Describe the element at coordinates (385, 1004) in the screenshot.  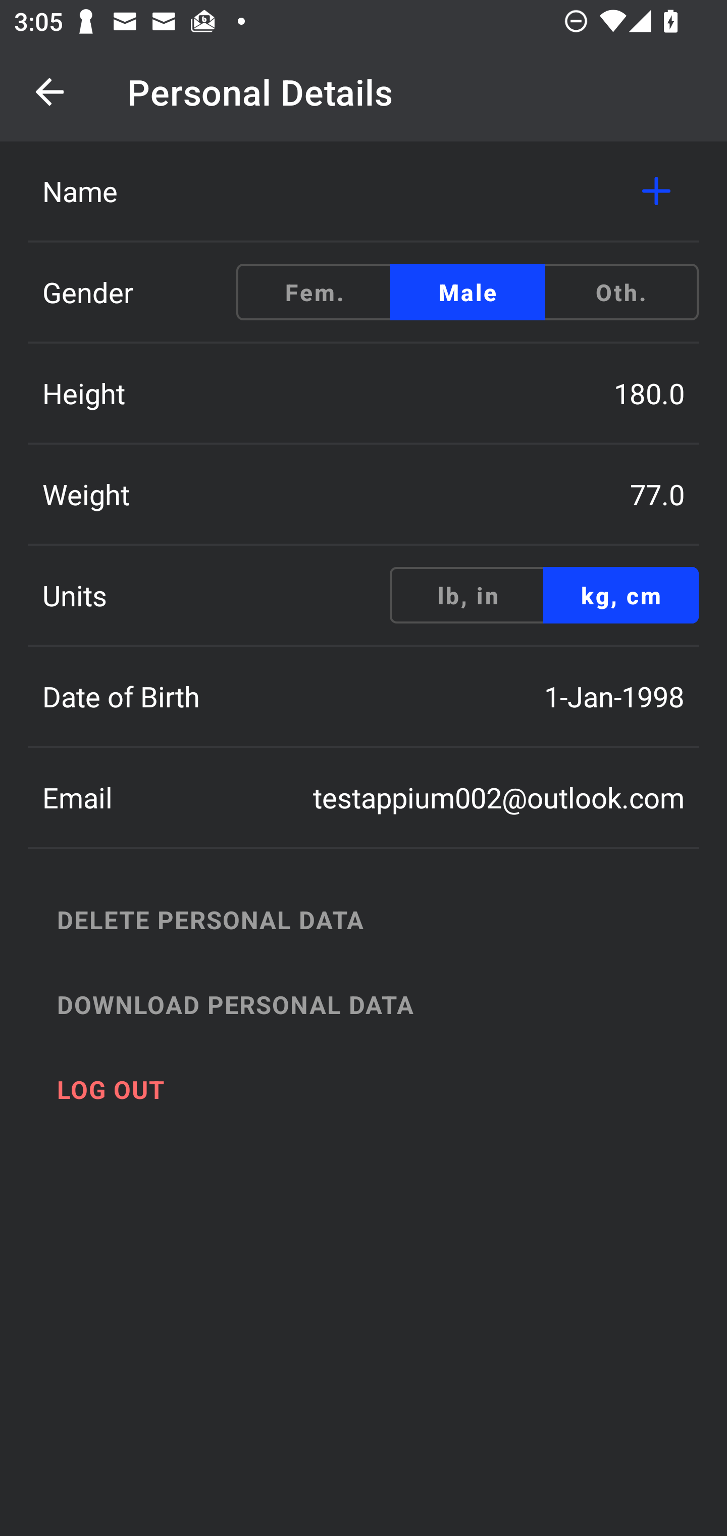
I see `DOWNLOAD PERSONAL DATA` at that location.